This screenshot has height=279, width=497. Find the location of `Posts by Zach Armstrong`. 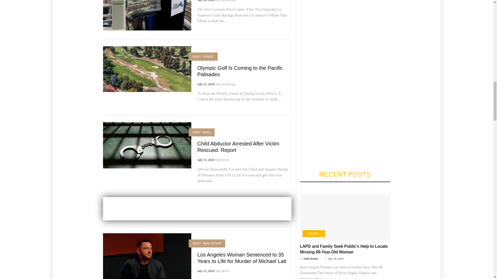

Posts by Zach Armstrong is located at coordinates (225, 84).